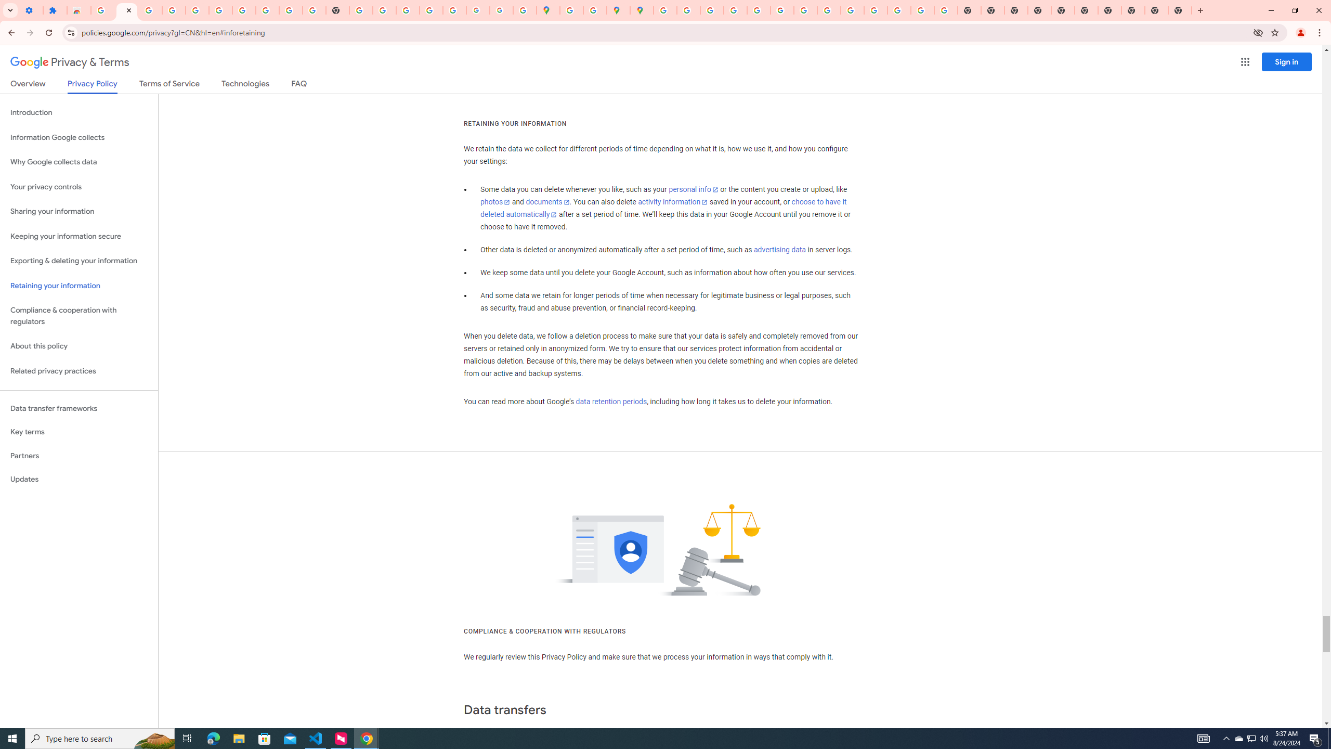 This screenshot has width=1331, height=749. What do you see at coordinates (220, 10) in the screenshot?
I see `Sign in - Google Accounts` at bounding box center [220, 10].